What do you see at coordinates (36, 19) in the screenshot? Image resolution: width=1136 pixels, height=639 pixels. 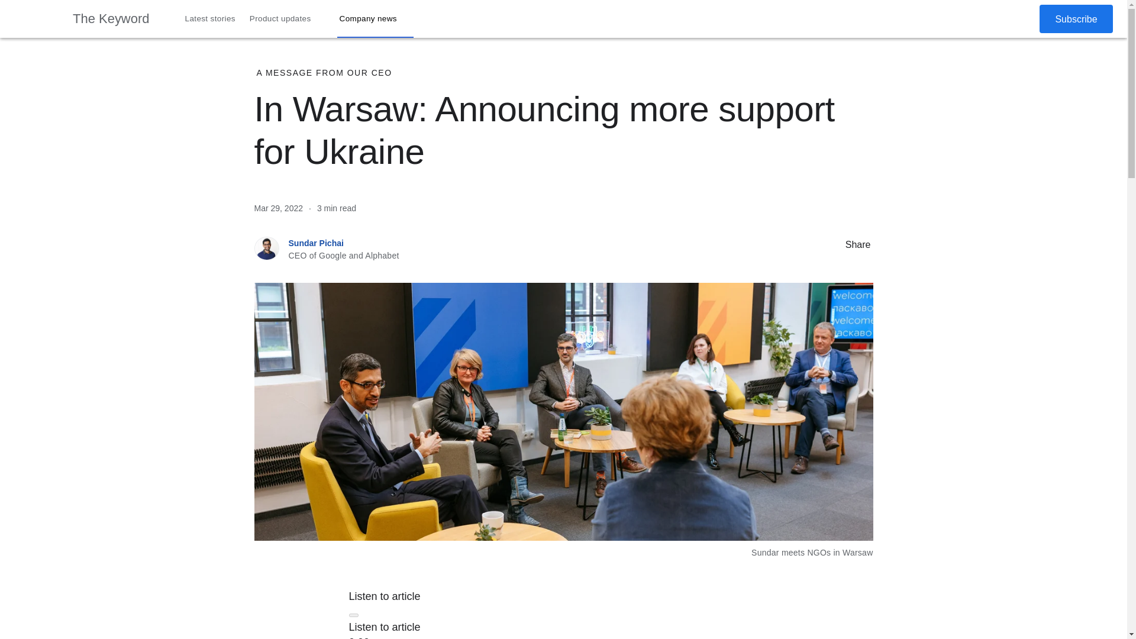 I see `Google` at bounding box center [36, 19].